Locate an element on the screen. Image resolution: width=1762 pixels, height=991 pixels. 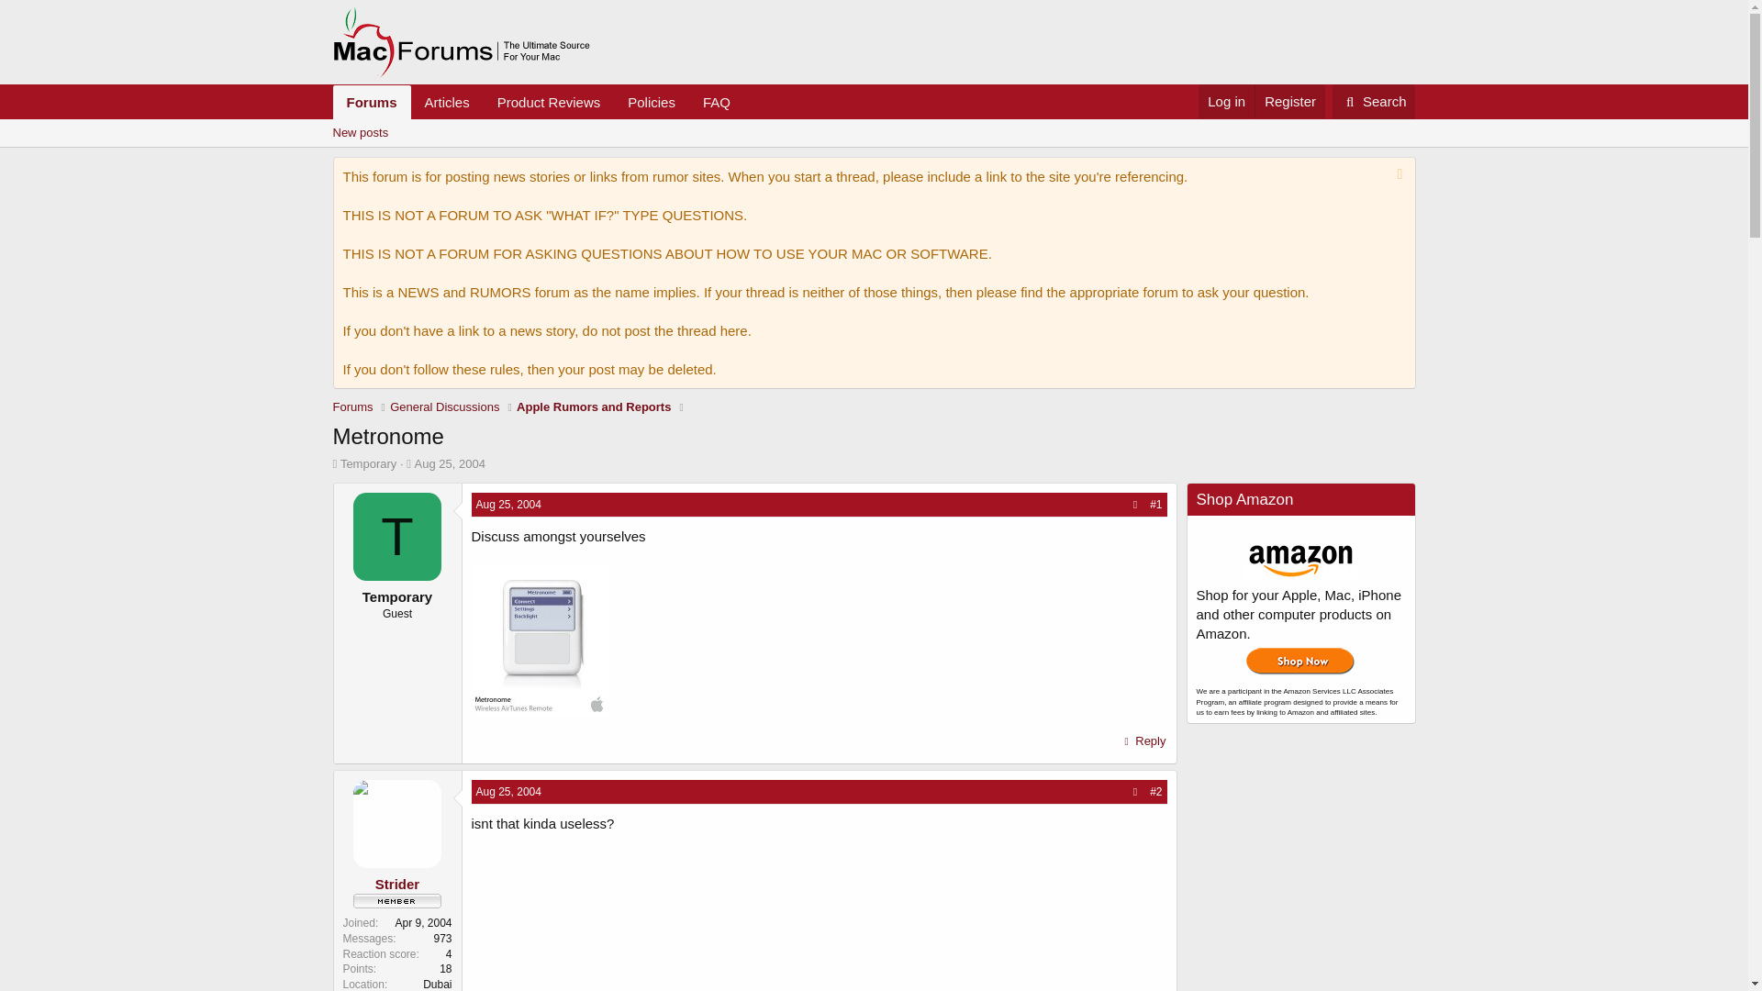
Reply is located at coordinates (1143, 740).